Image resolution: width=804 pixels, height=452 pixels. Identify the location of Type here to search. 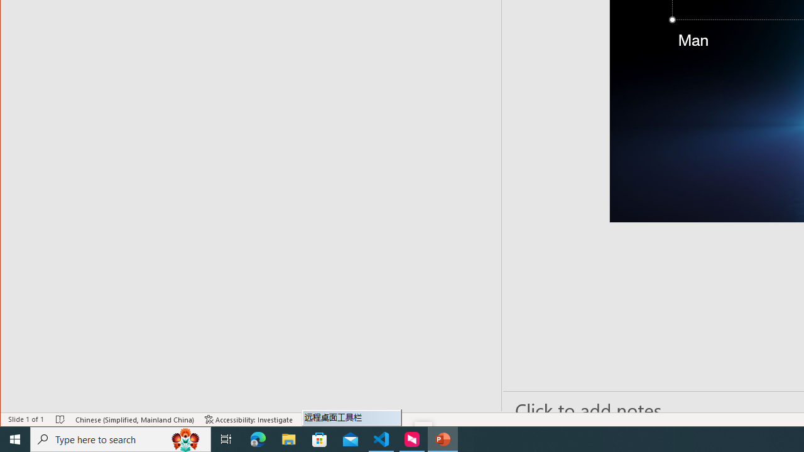
(121, 439).